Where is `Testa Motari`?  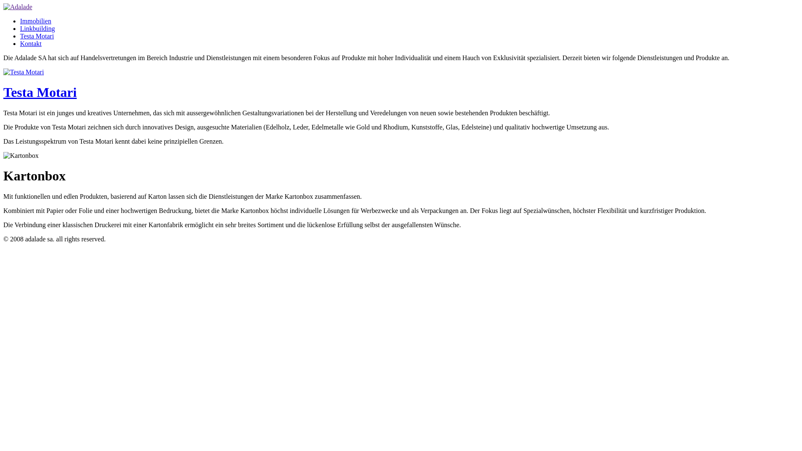
Testa Motari is located at coordinates (37, 36).